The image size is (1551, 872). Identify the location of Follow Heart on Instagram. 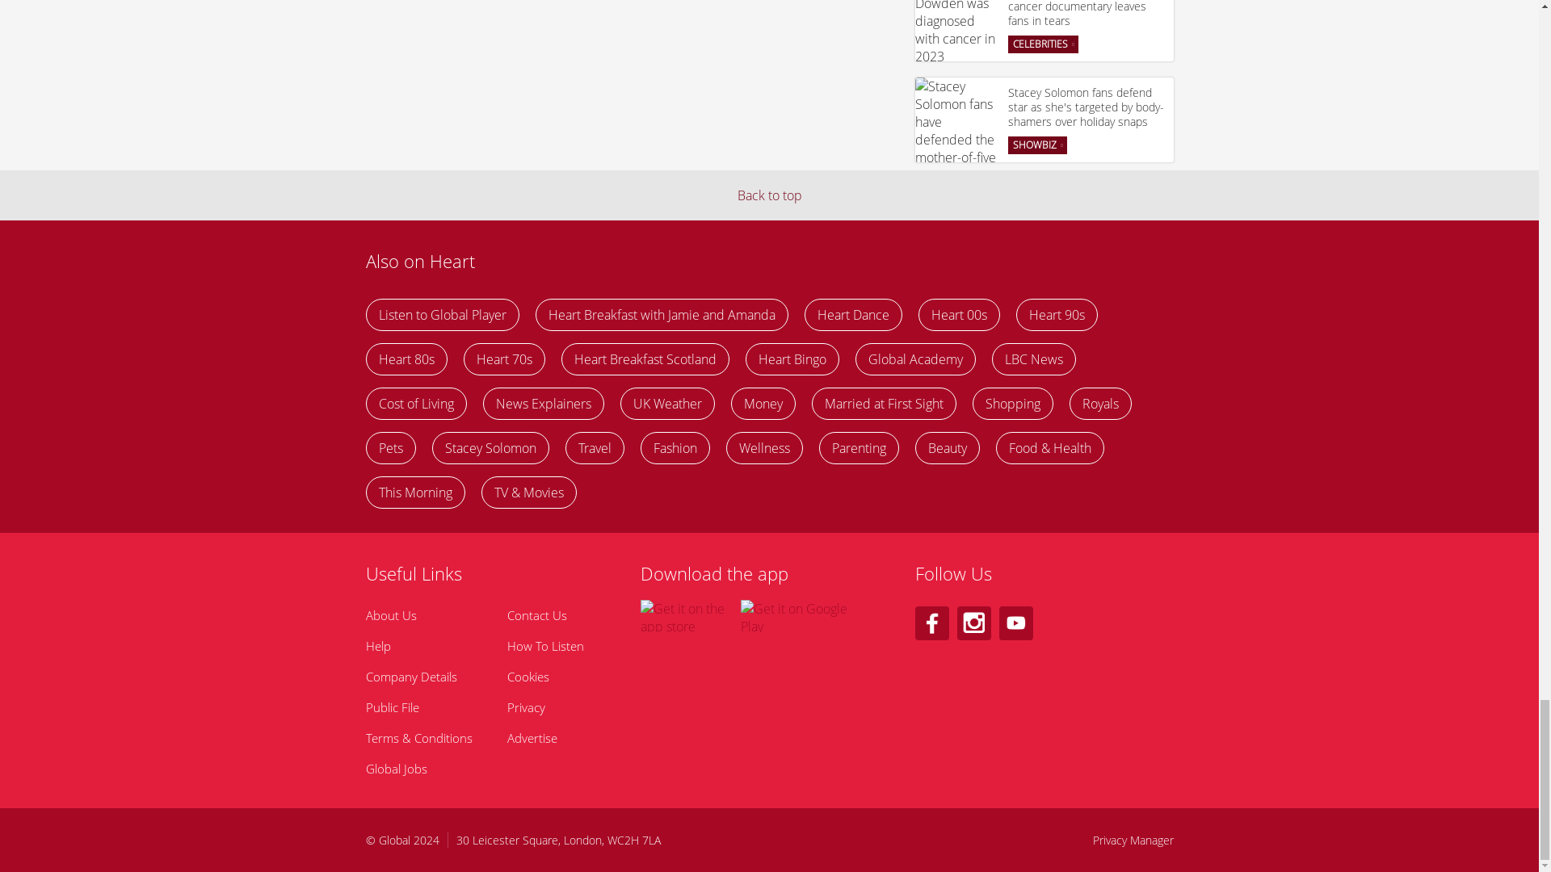
(973, 623).